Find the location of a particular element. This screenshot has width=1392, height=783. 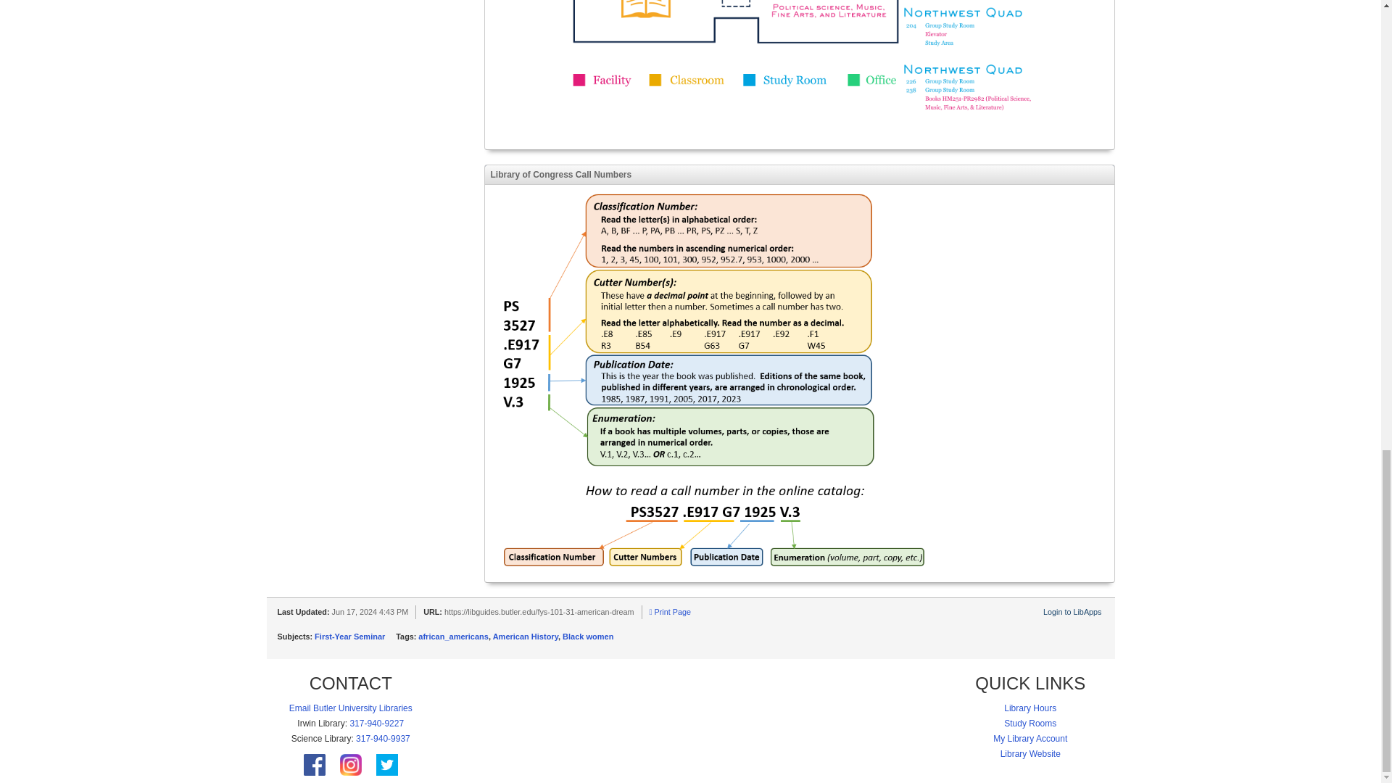

Study Rooms is located at coordinates (1029, 724).